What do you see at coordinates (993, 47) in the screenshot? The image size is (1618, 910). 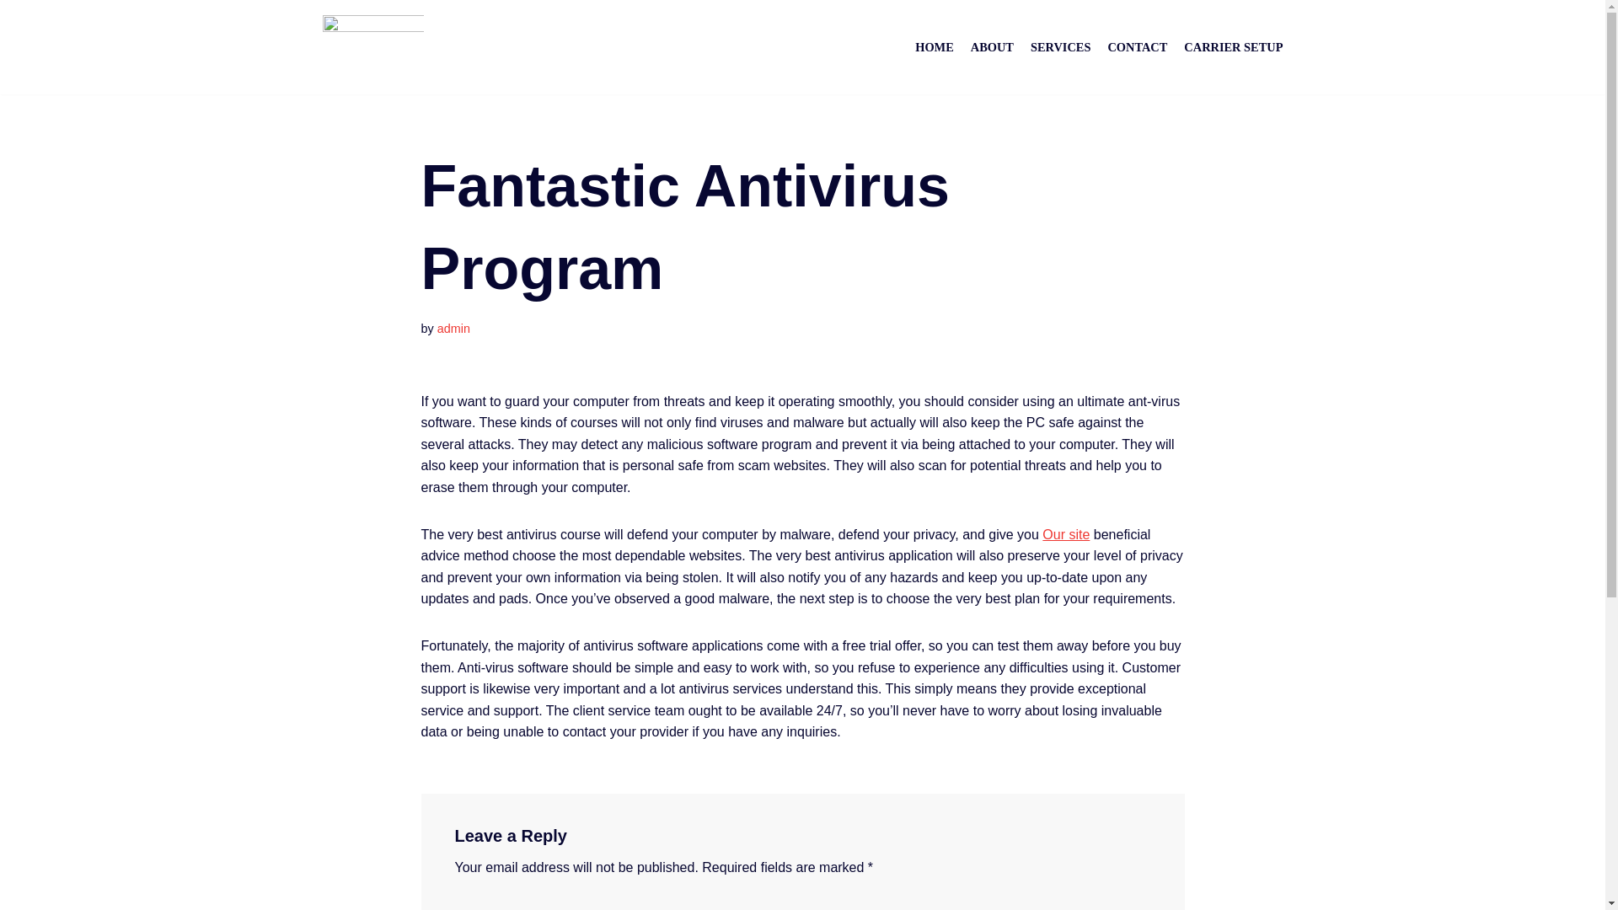 I see `ABOUT` at bounding box center [993, 47].